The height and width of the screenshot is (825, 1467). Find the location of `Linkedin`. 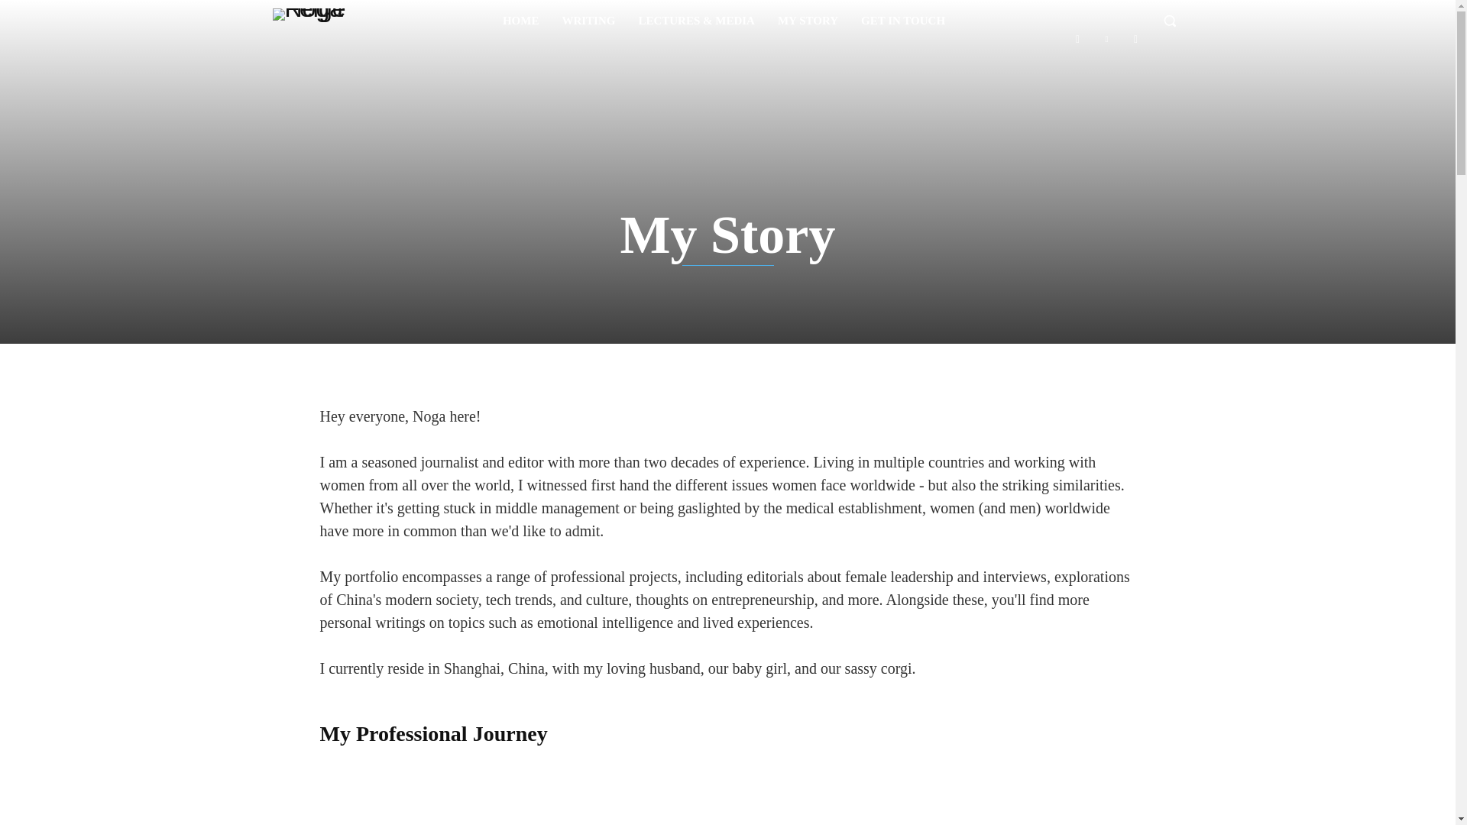

Linkedin is located at coordinates (1106, 38).